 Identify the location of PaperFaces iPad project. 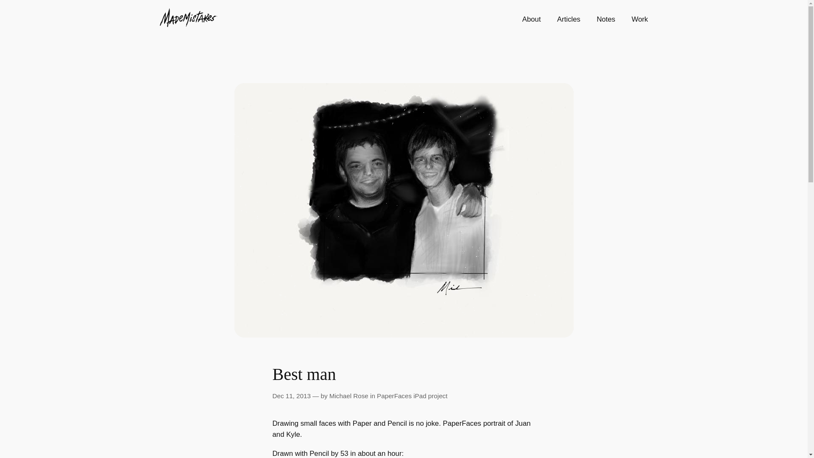
(412, 395).